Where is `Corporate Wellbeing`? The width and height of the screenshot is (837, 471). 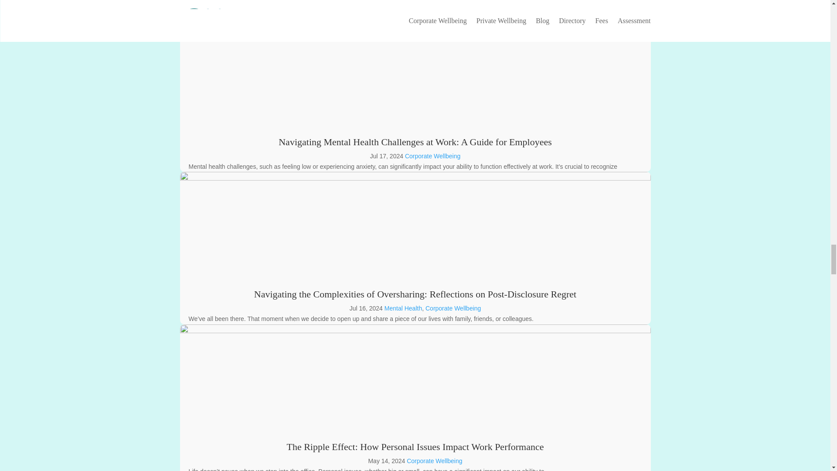 Corporate Wellbeing is located at coordinates (434, 461).